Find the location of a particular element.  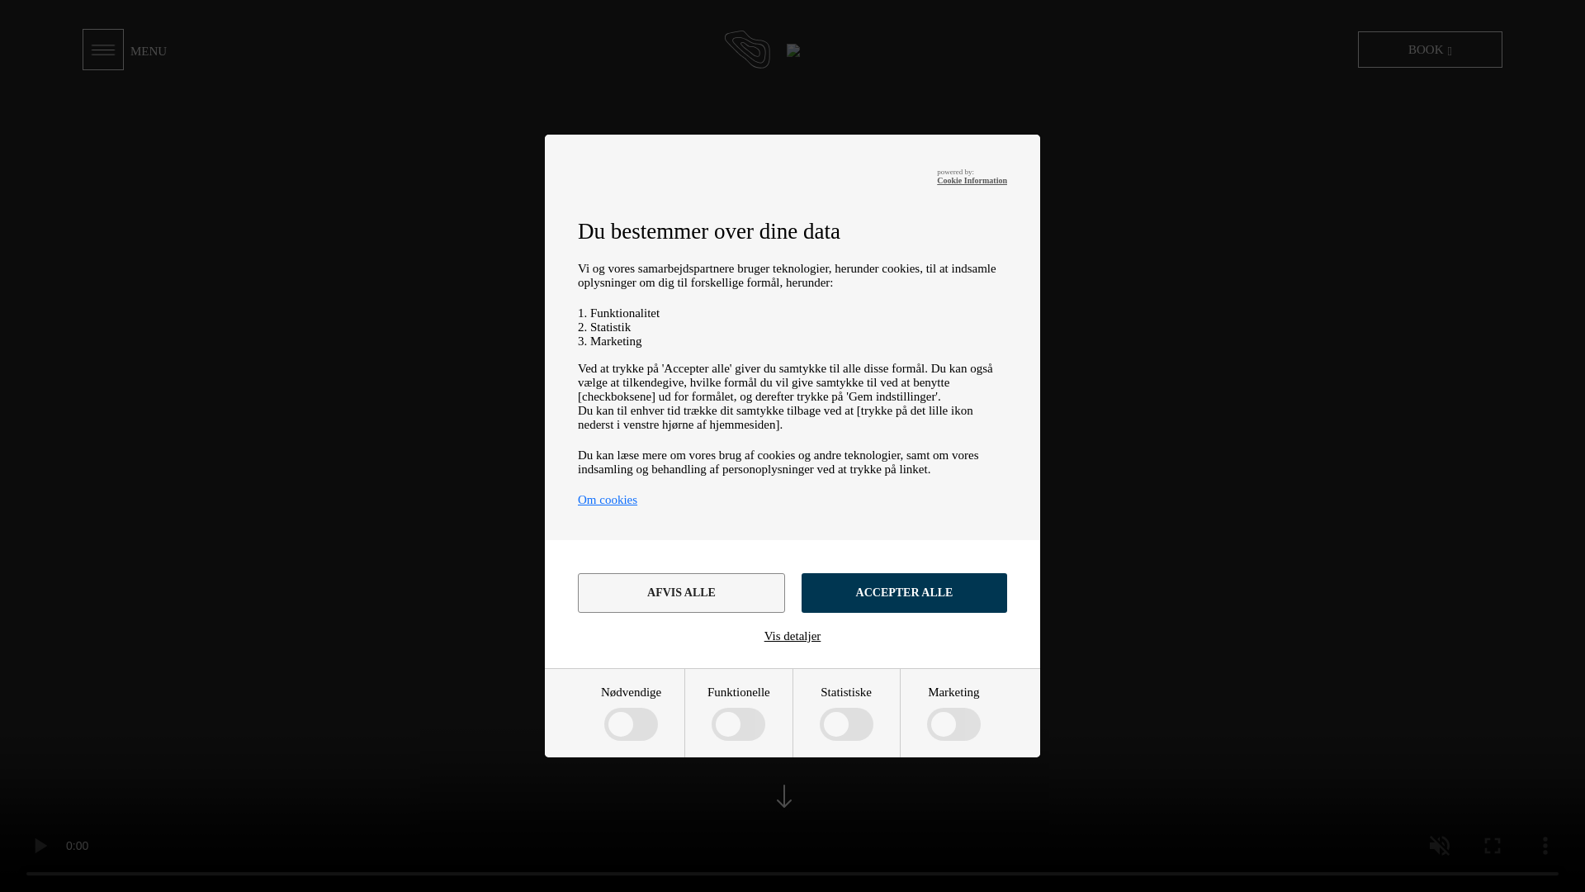

ACCEPTER ALLE is located at coordinates (904, 593).